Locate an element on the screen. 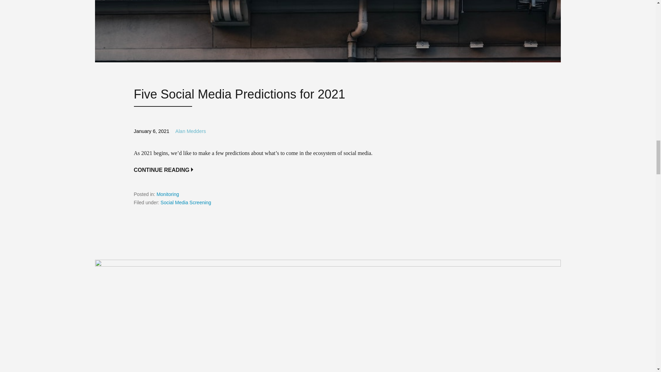  CONTINUE READING is located at coordinates (163, 170).